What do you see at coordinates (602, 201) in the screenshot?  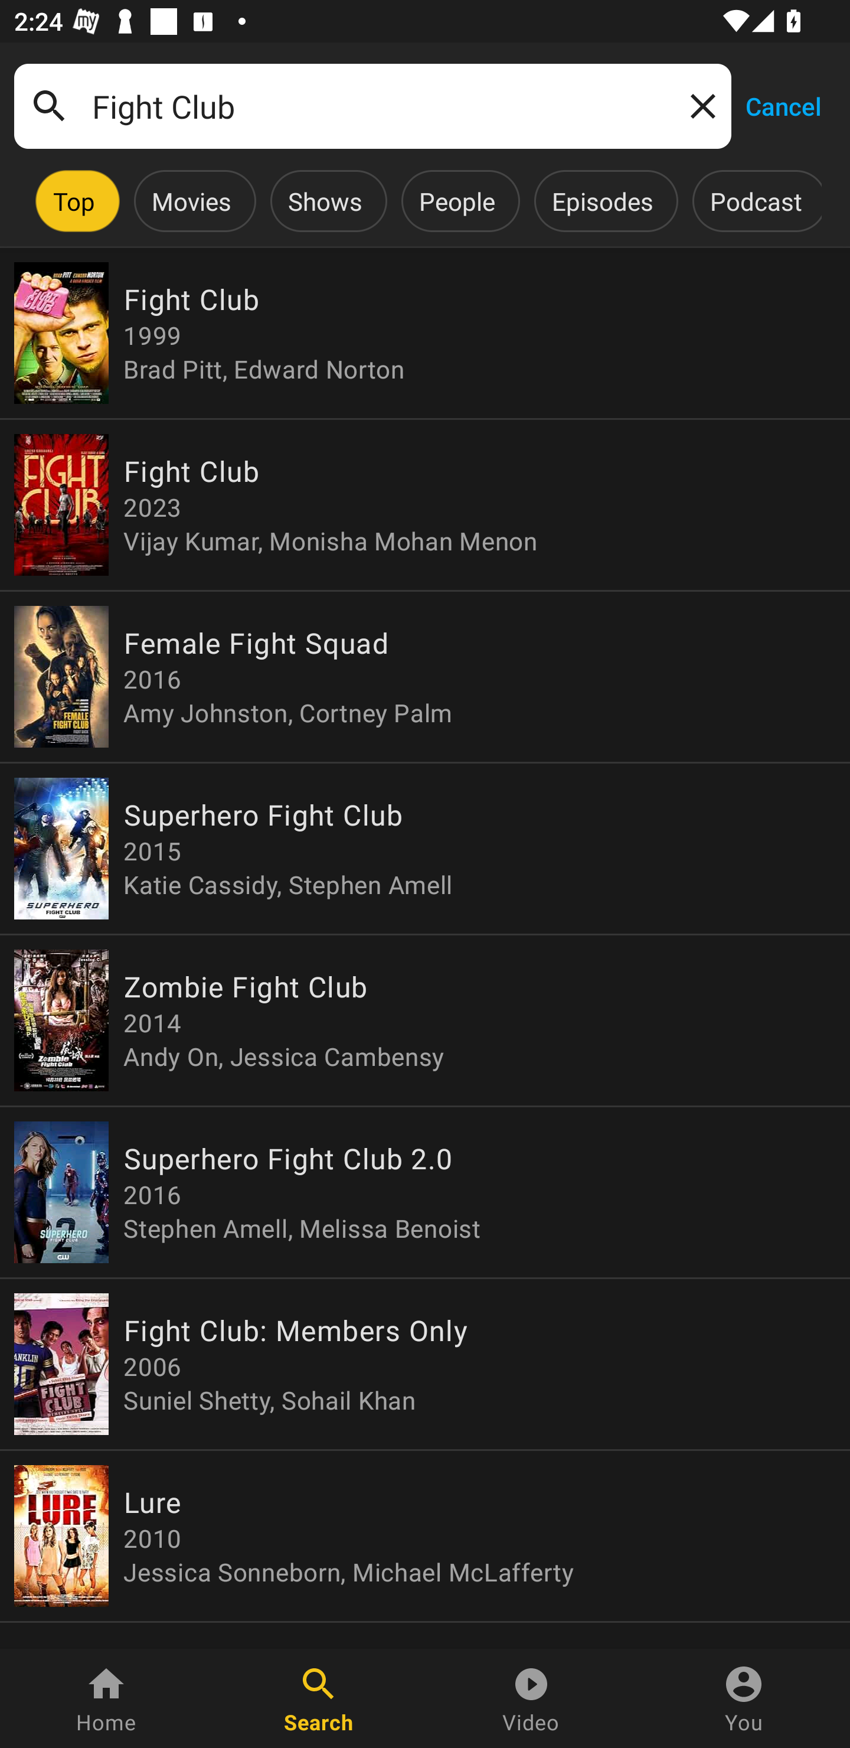 I see `Episodes` at bounding box center [602, 201].